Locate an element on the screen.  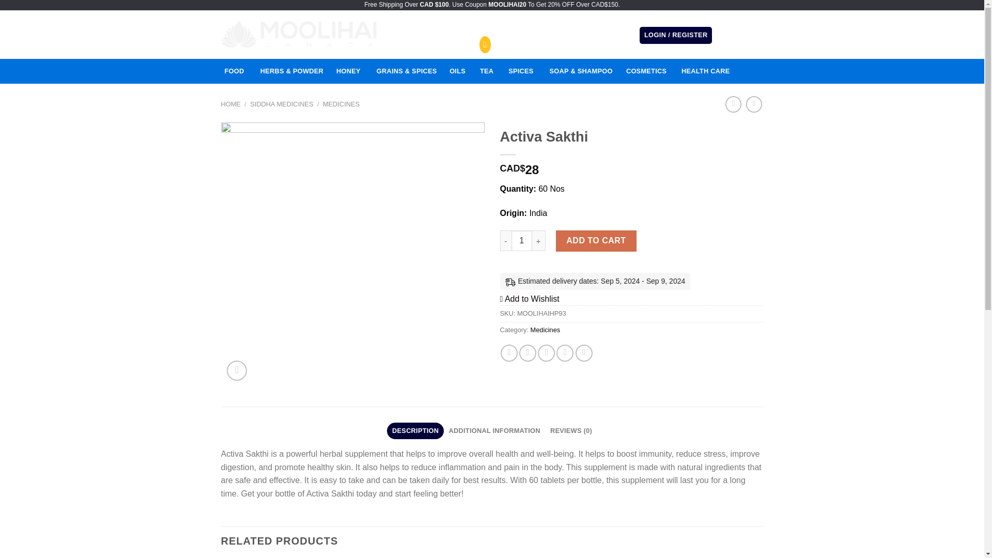
Add to Wishlist is located at coordinates (529, 299).